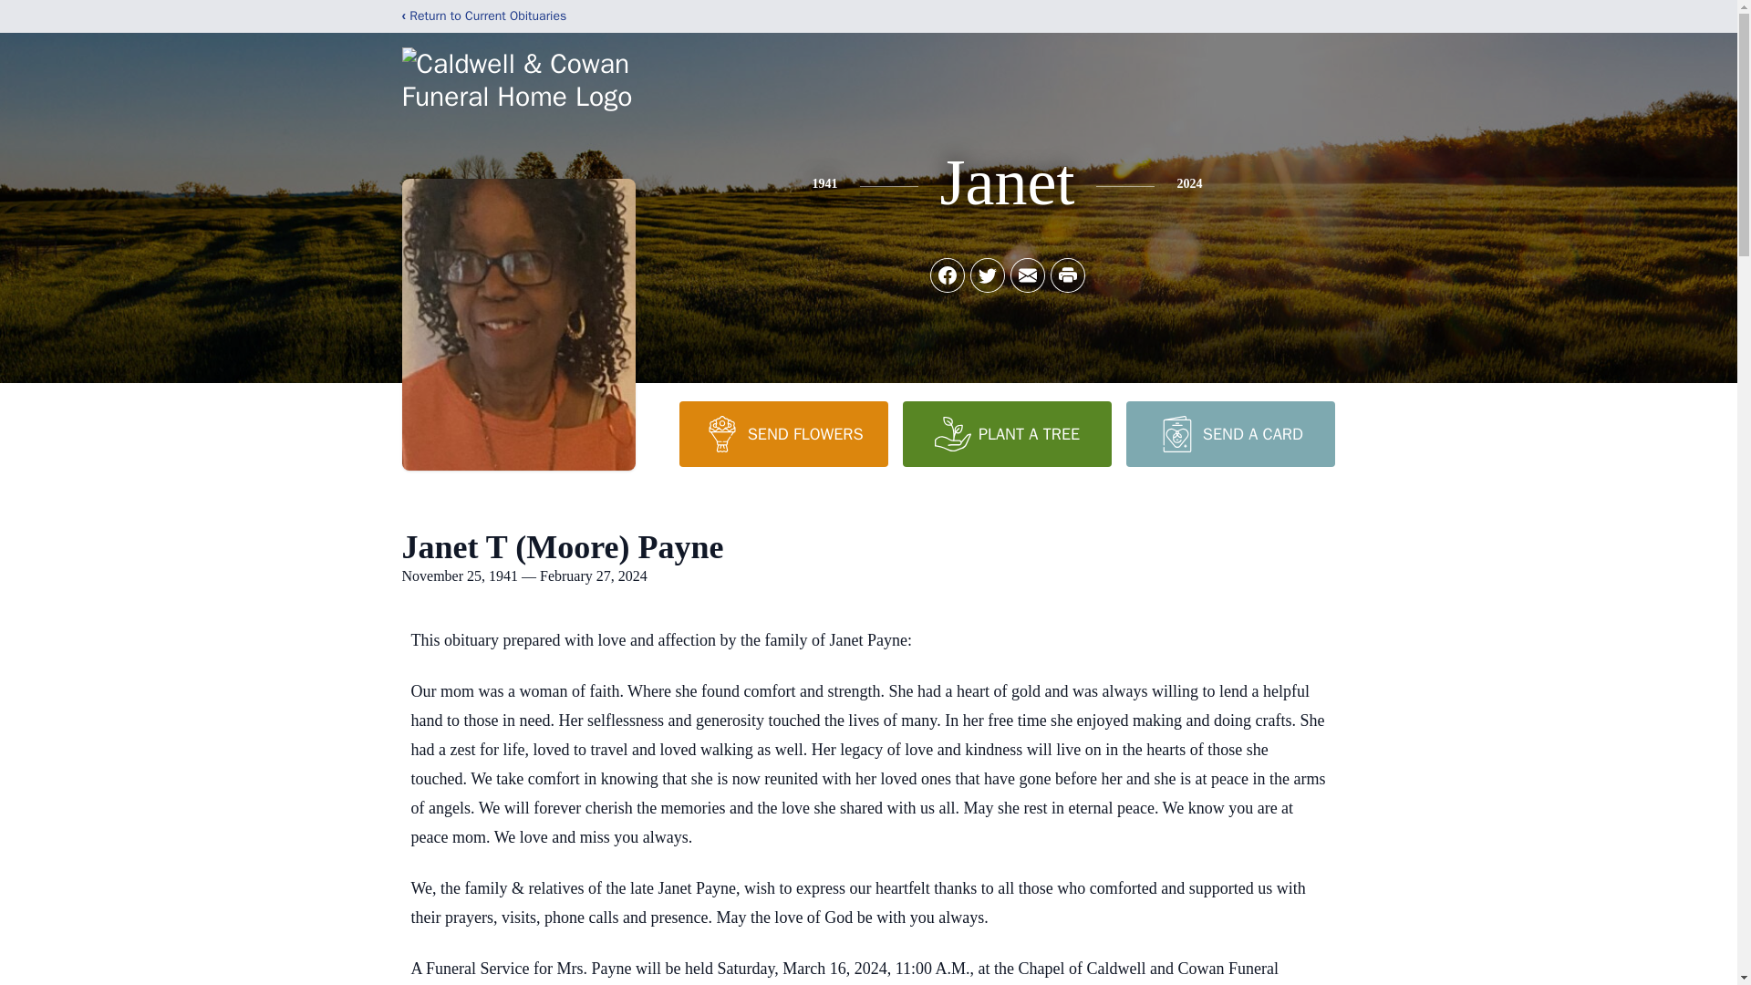 This screenshot has height=985, width=1751. What do you see at coordinates (782, 433) in the screenshot?
I see `SEND FLOWERS` at bounding box center [782, 433].